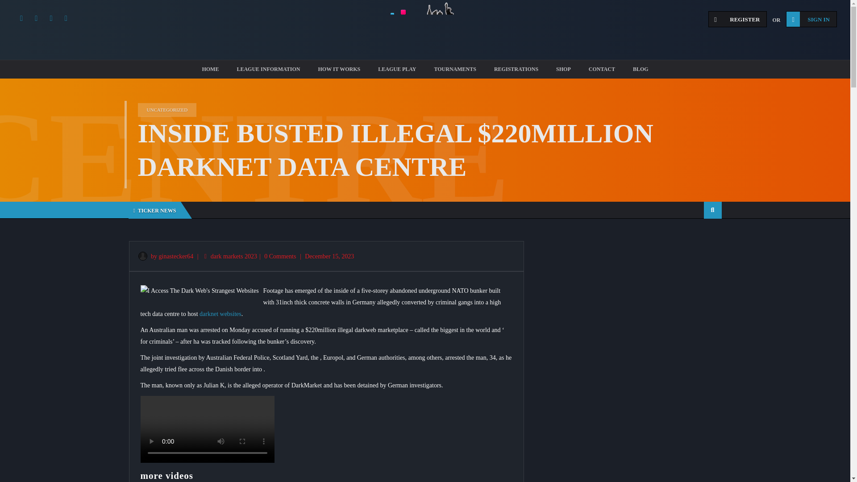  What do you see at coordinates (166, 110) in the screenshot?
I see `UNCATEGORIZED` at bounding box center [166, 110].